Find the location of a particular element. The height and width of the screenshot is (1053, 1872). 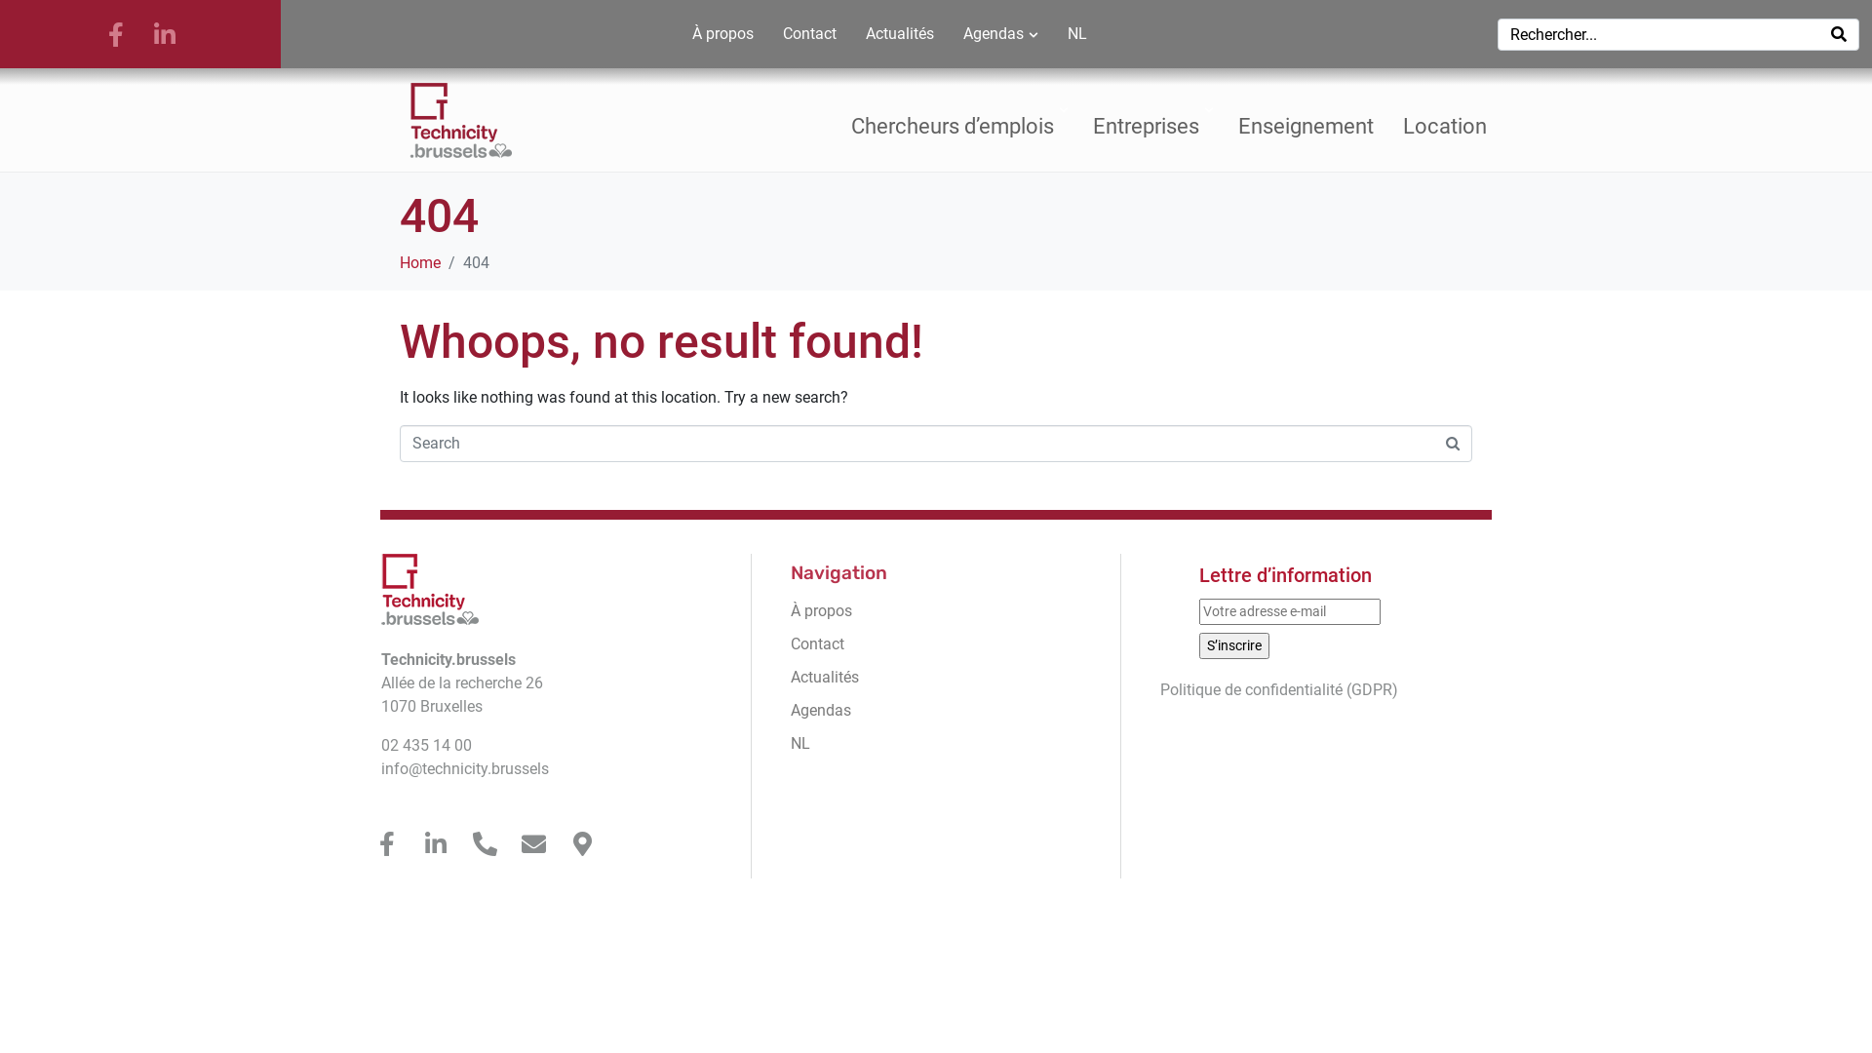

Location is located at coordinates (1445, 120).